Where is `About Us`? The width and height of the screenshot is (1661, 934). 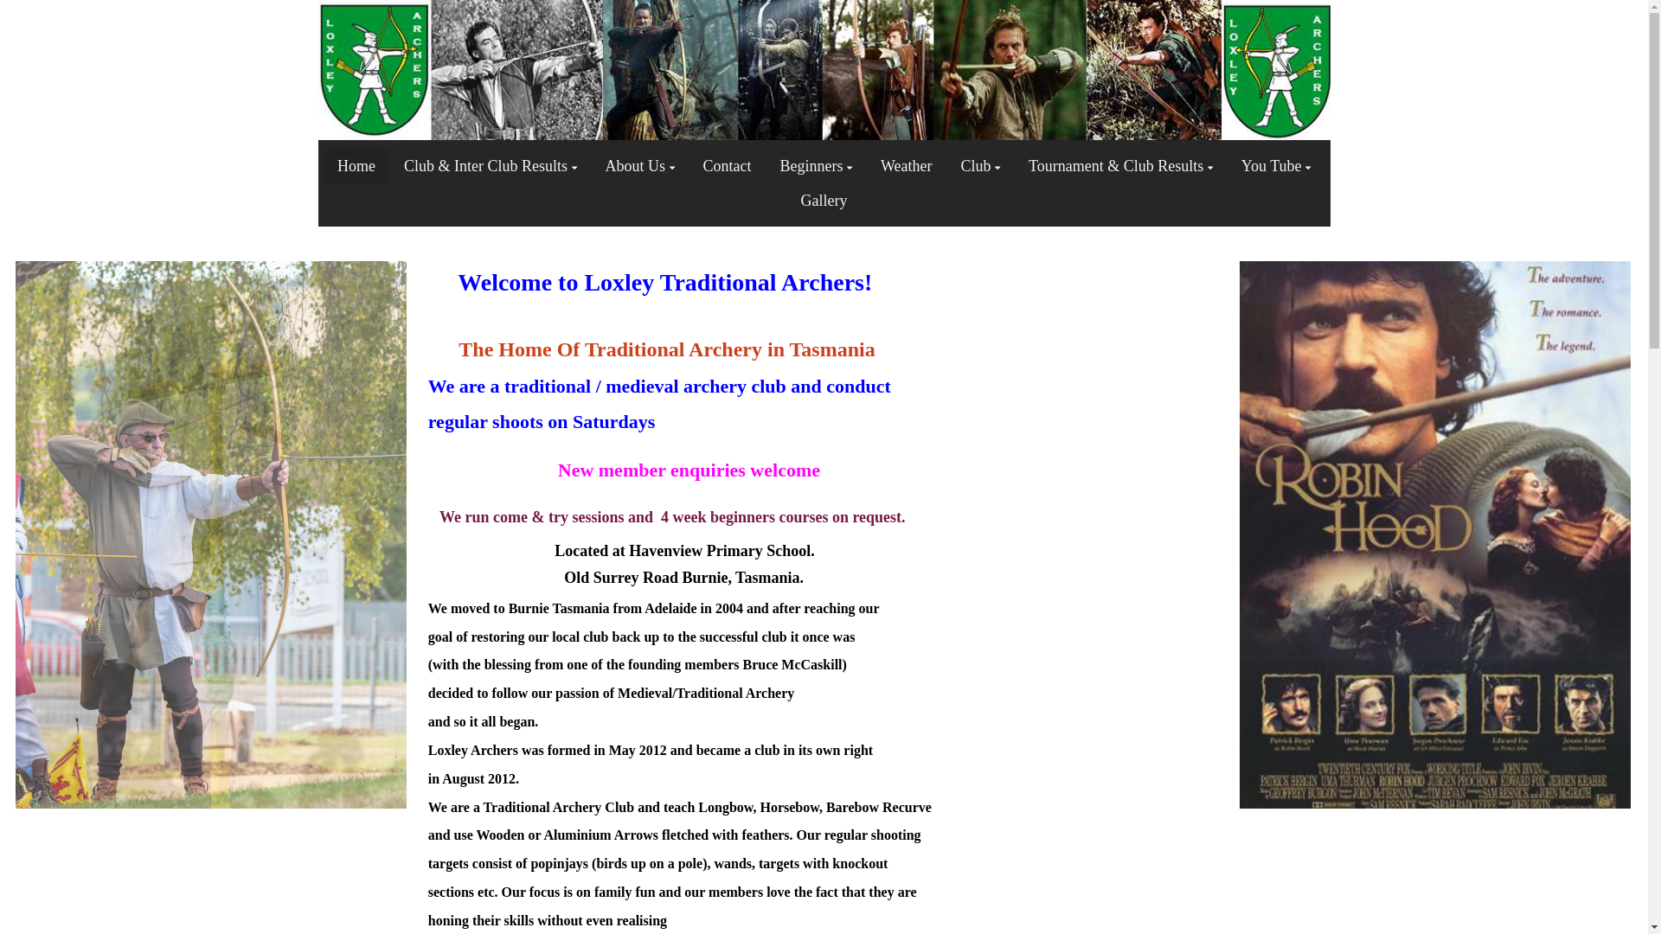 About Us is located at coordinates (639, 166).